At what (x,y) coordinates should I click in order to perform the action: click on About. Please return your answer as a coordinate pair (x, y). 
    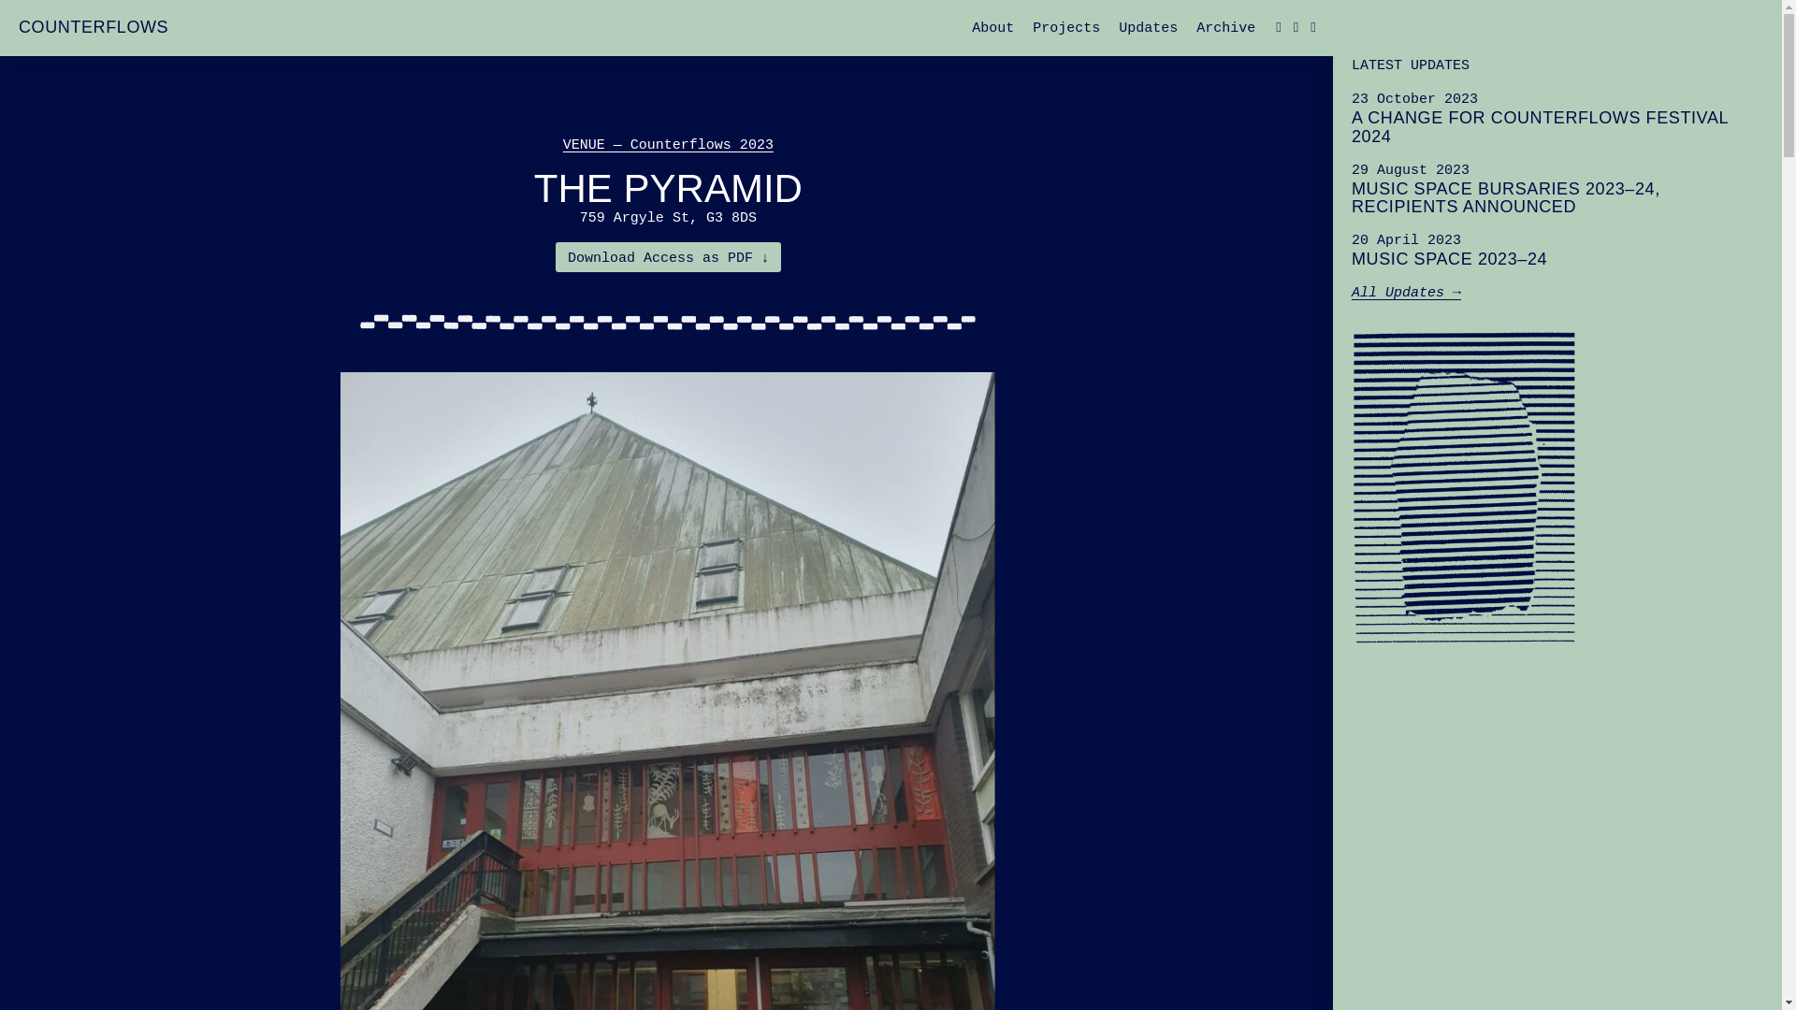
    Looking at the image, I should click on (993, 28).